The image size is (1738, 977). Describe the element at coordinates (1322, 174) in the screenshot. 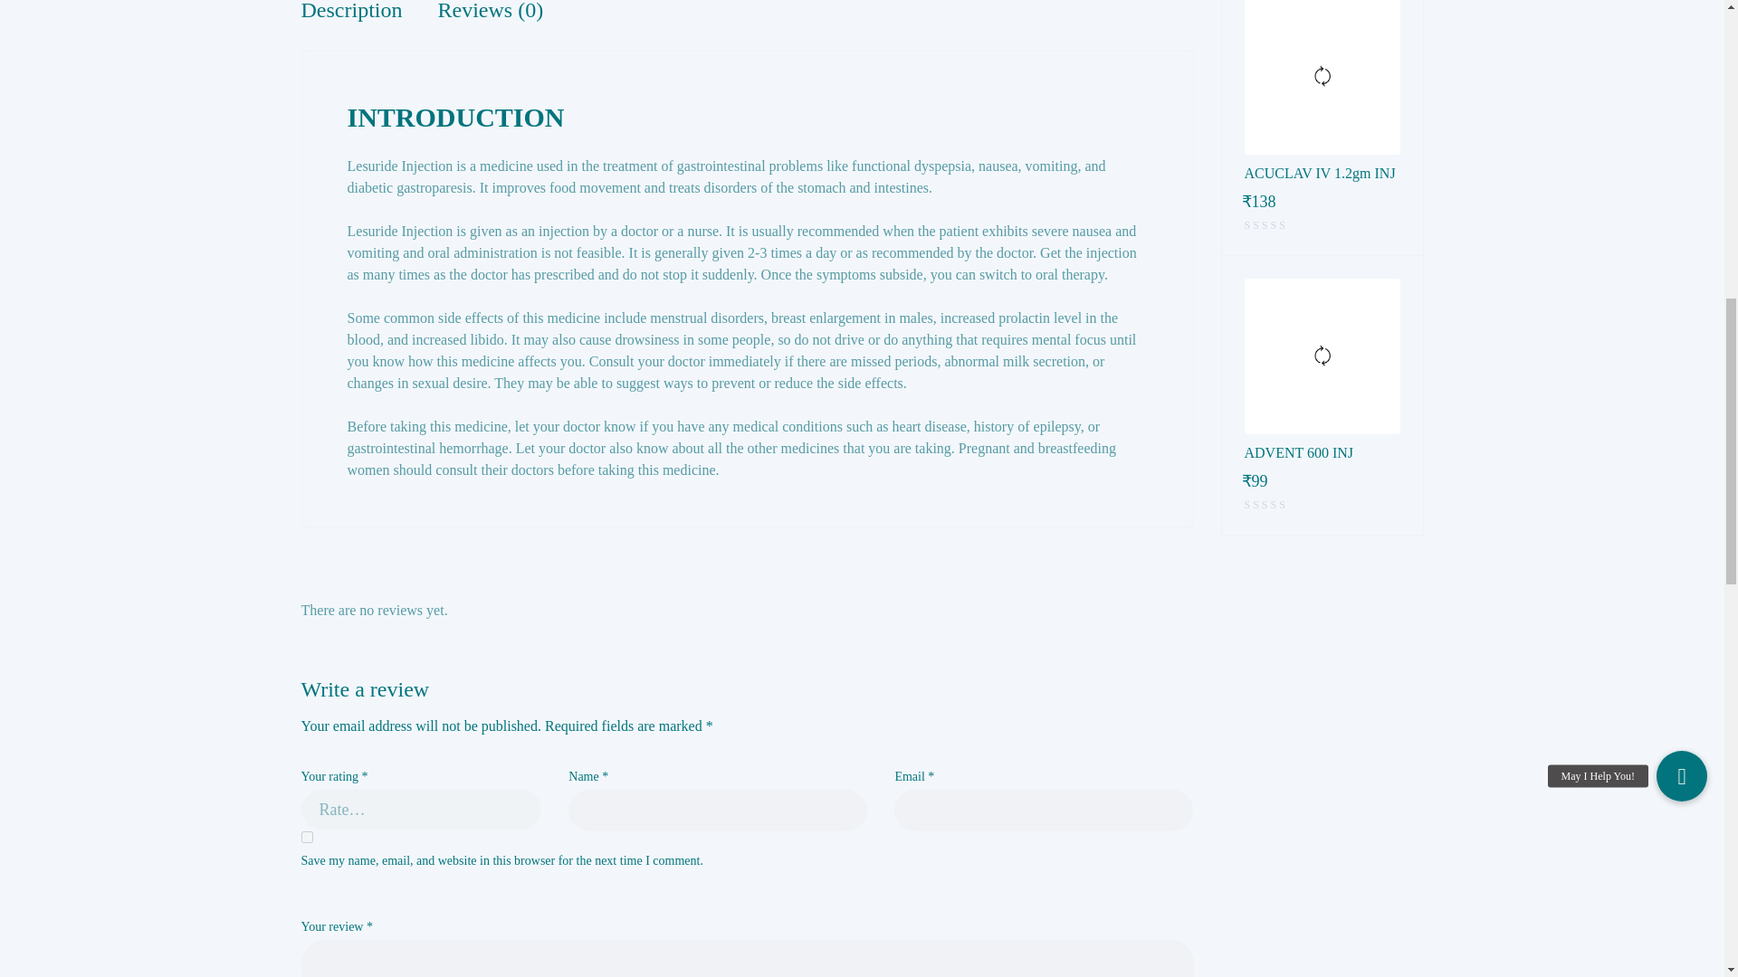

I see `ACUCLAV IV 1.2gm INJ` at that location.